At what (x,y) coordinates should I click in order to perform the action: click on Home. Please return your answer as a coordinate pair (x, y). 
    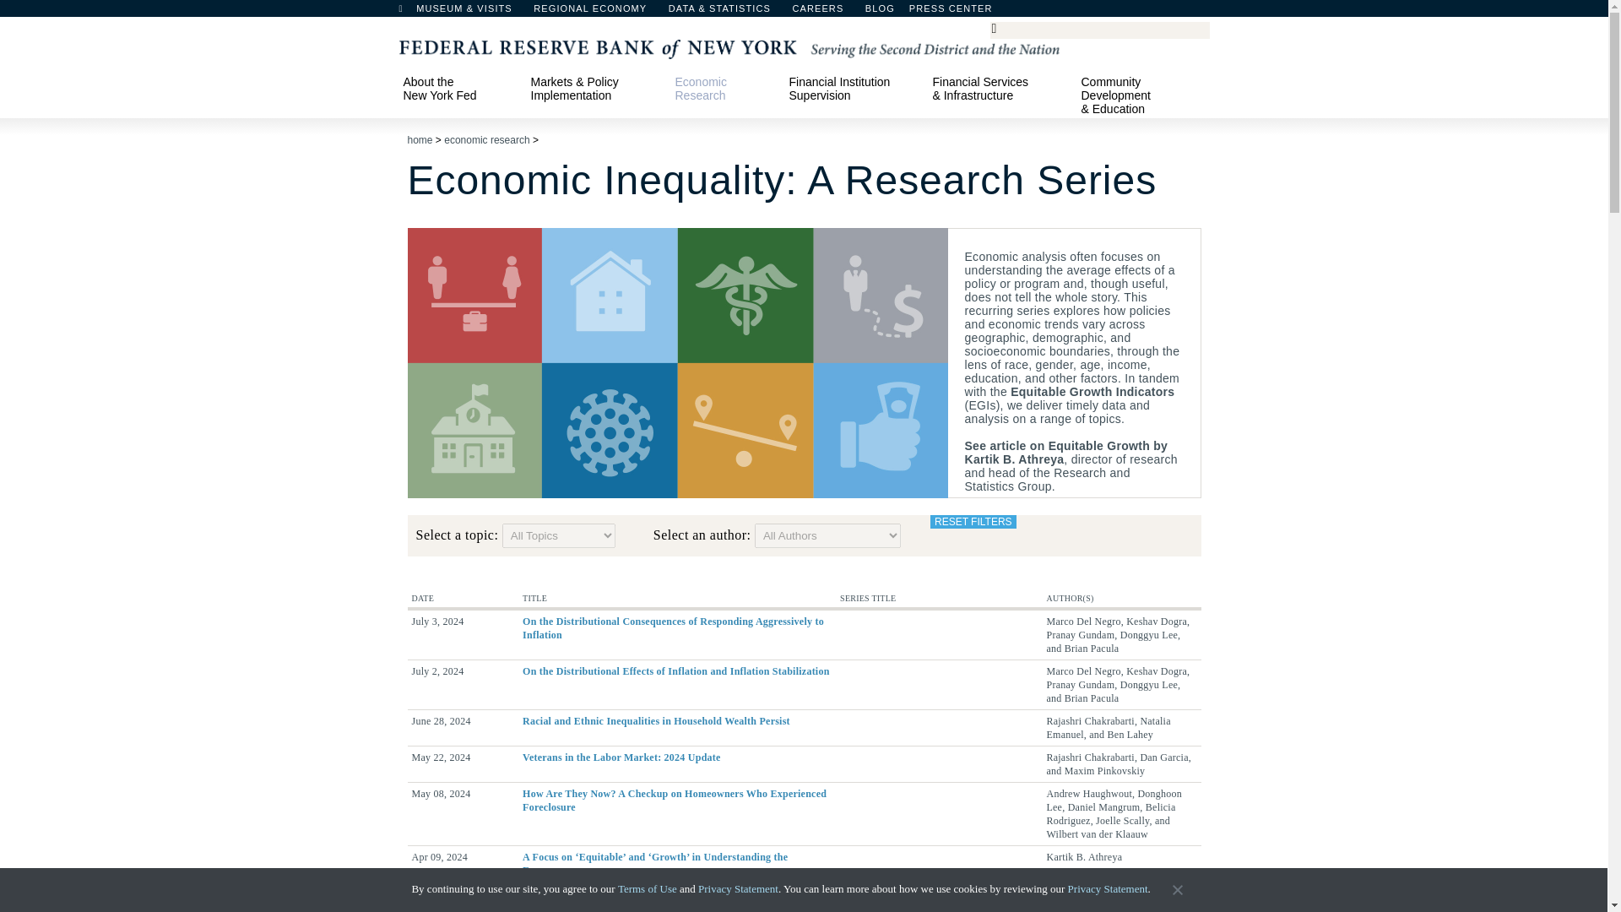
    Looking at the image, I should click on (409, 13).